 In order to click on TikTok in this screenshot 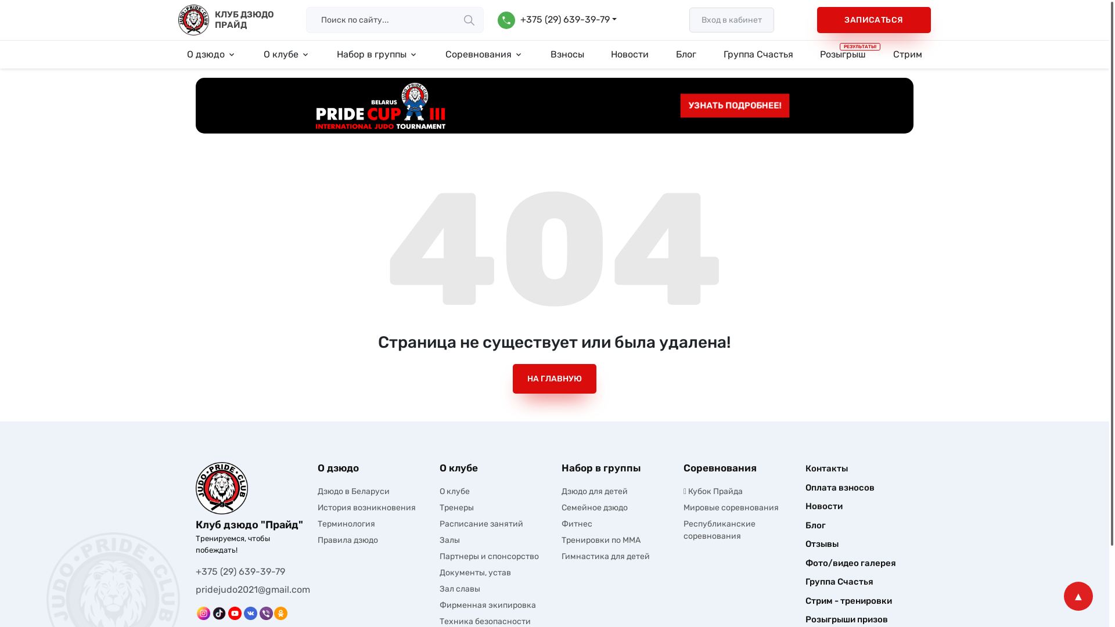, I will do `click(220, 613)`.